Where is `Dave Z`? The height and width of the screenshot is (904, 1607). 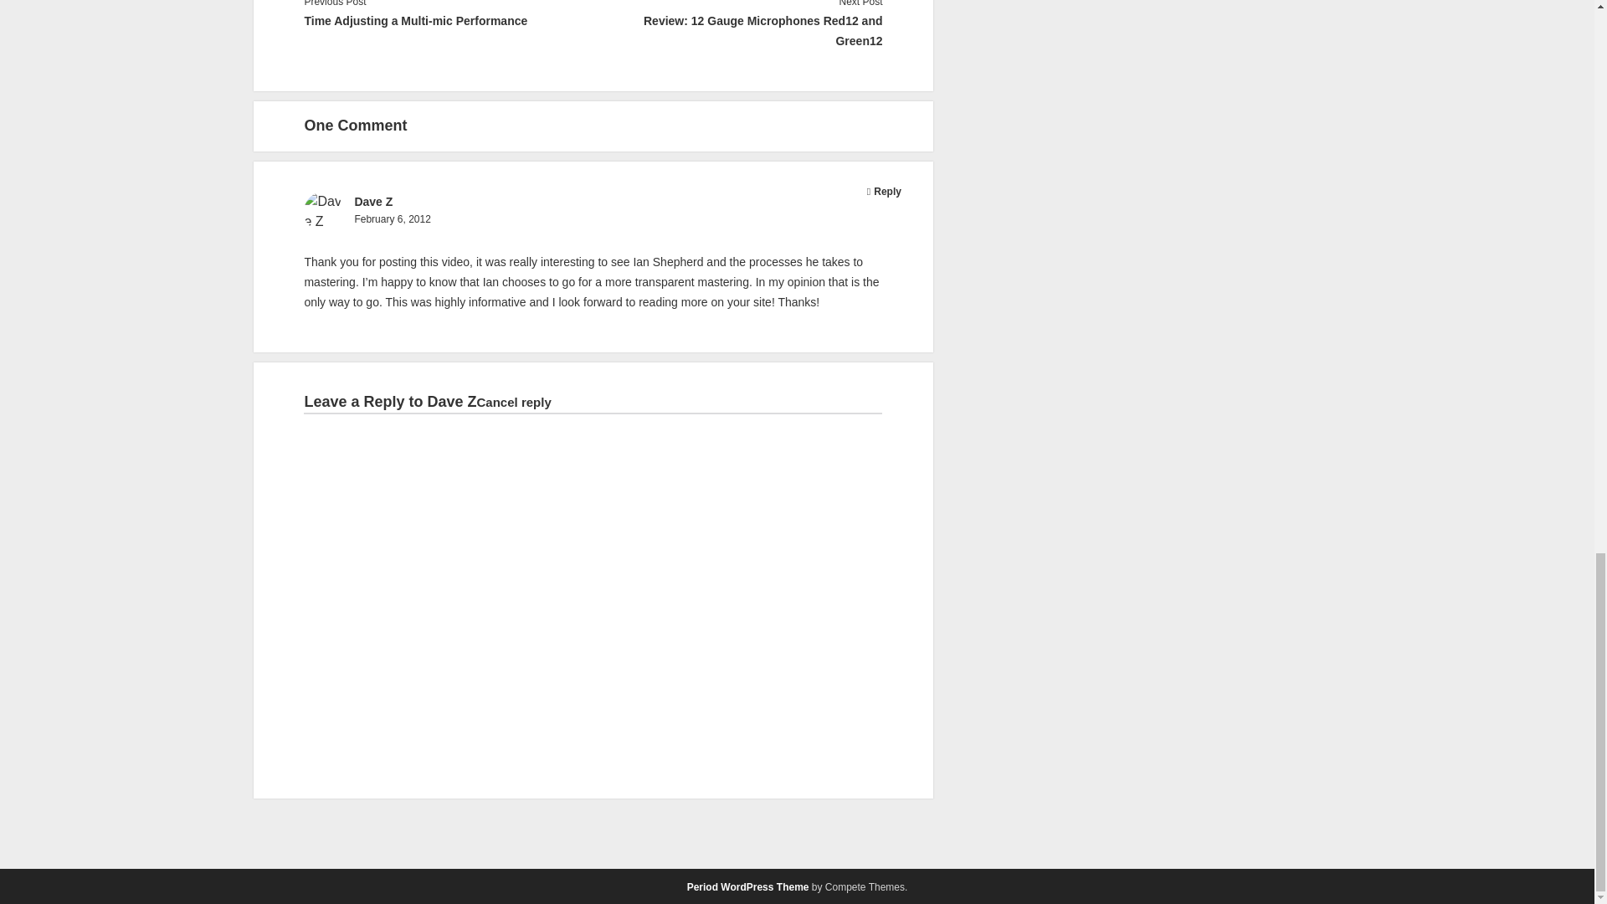 Dave Z is located at coordinates (372, 202).